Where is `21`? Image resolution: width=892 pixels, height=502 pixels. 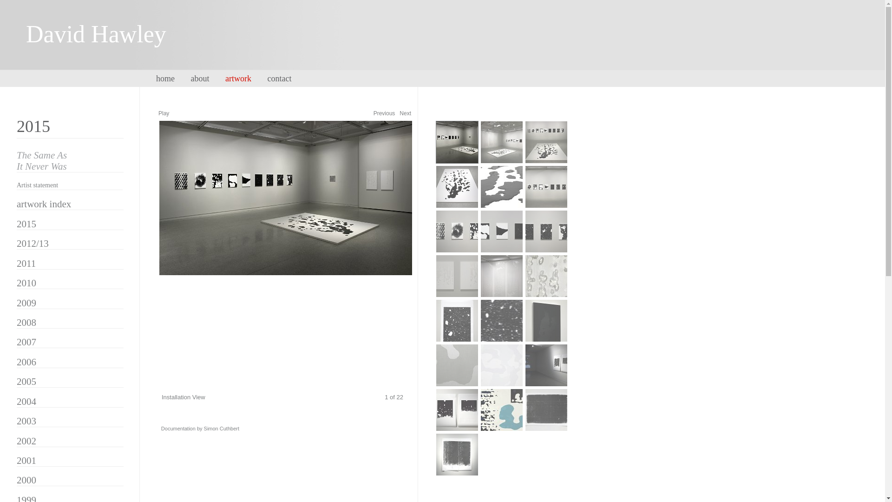 21 is located at coordinates (546, 410).